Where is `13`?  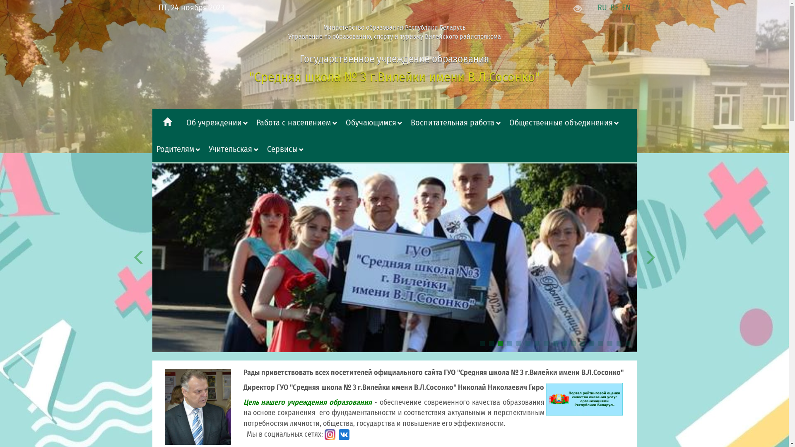 13 is located at coordinates (591, 344).